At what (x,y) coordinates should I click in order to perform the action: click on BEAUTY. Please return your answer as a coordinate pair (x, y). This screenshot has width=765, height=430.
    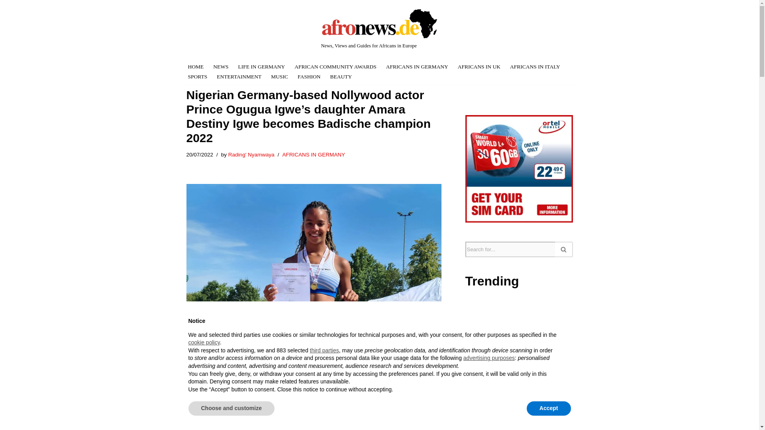
    Looking at the image, I should click on (341, 76).